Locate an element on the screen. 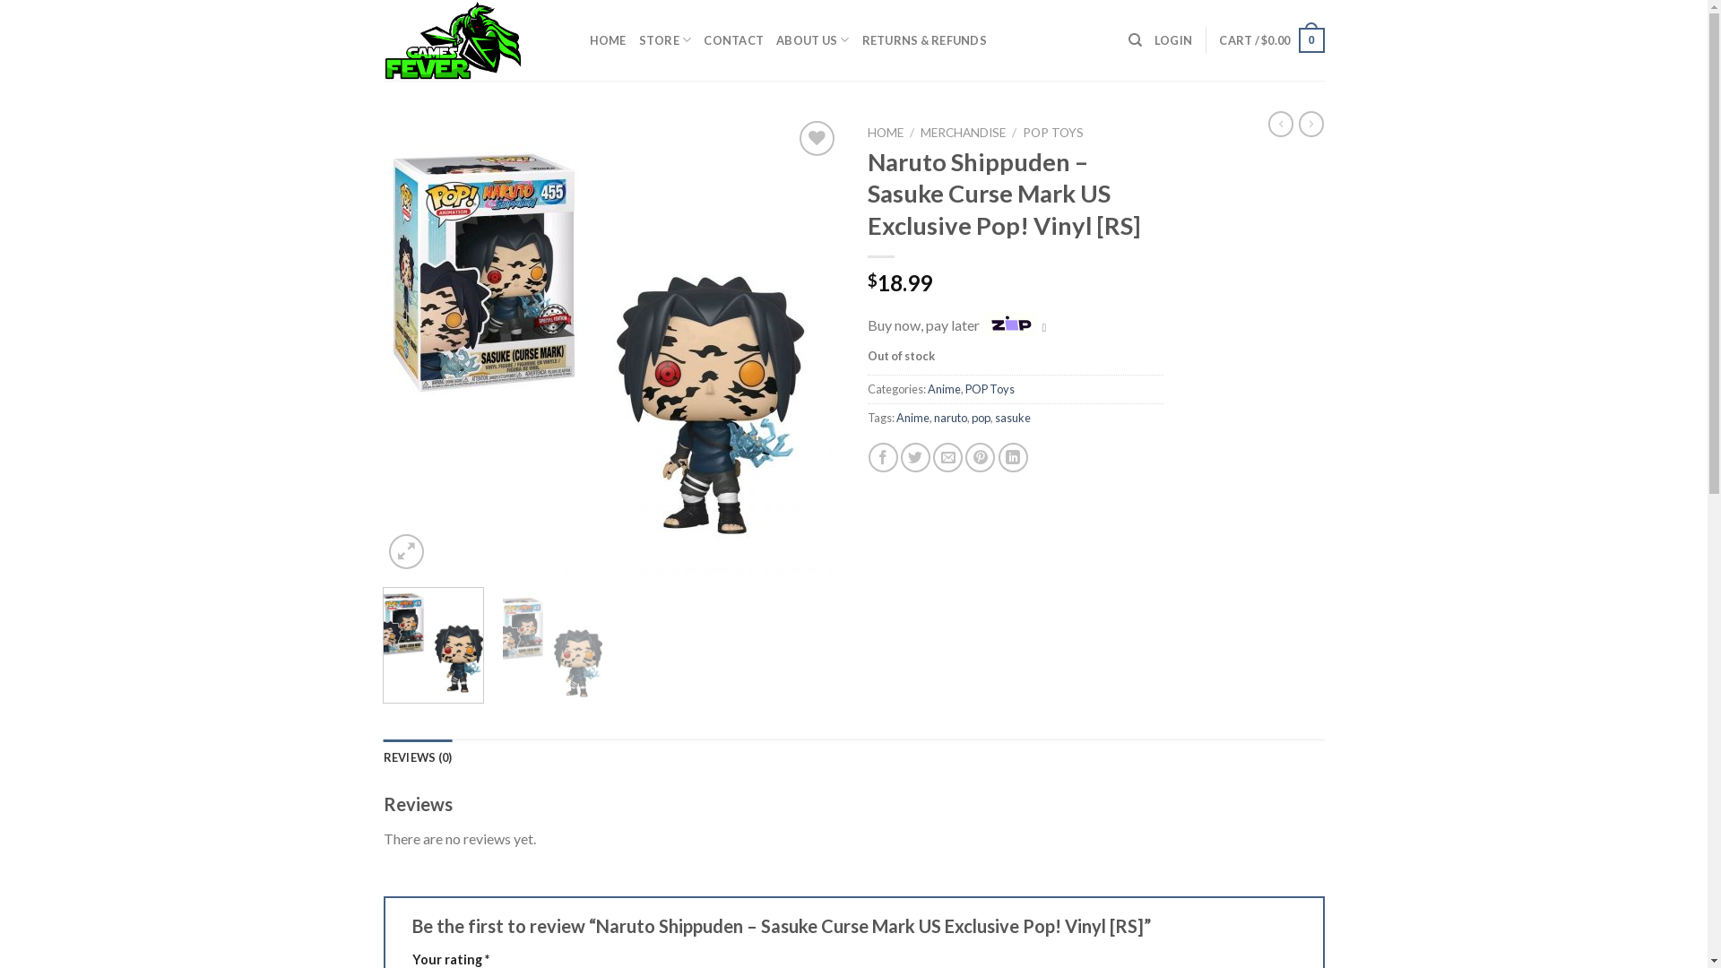 The width and height of the screenshot is (1721, 968). RETURNS & REFUNDS is located at coordinates (925, 40).